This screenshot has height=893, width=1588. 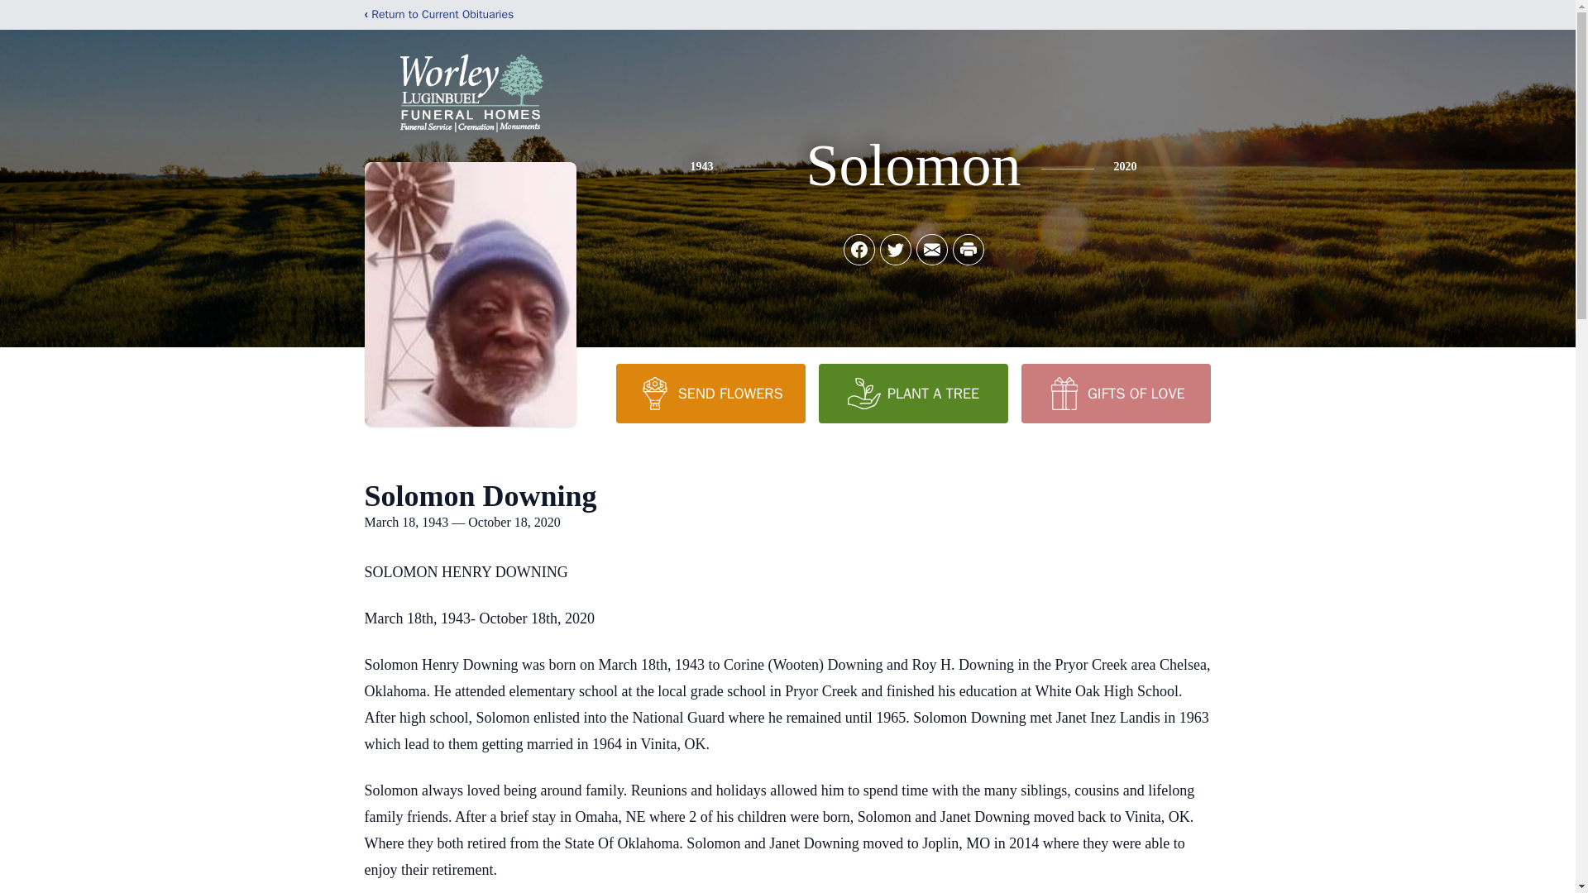 I want to click on SEND FLOWERS, so click(x=710, y=393).